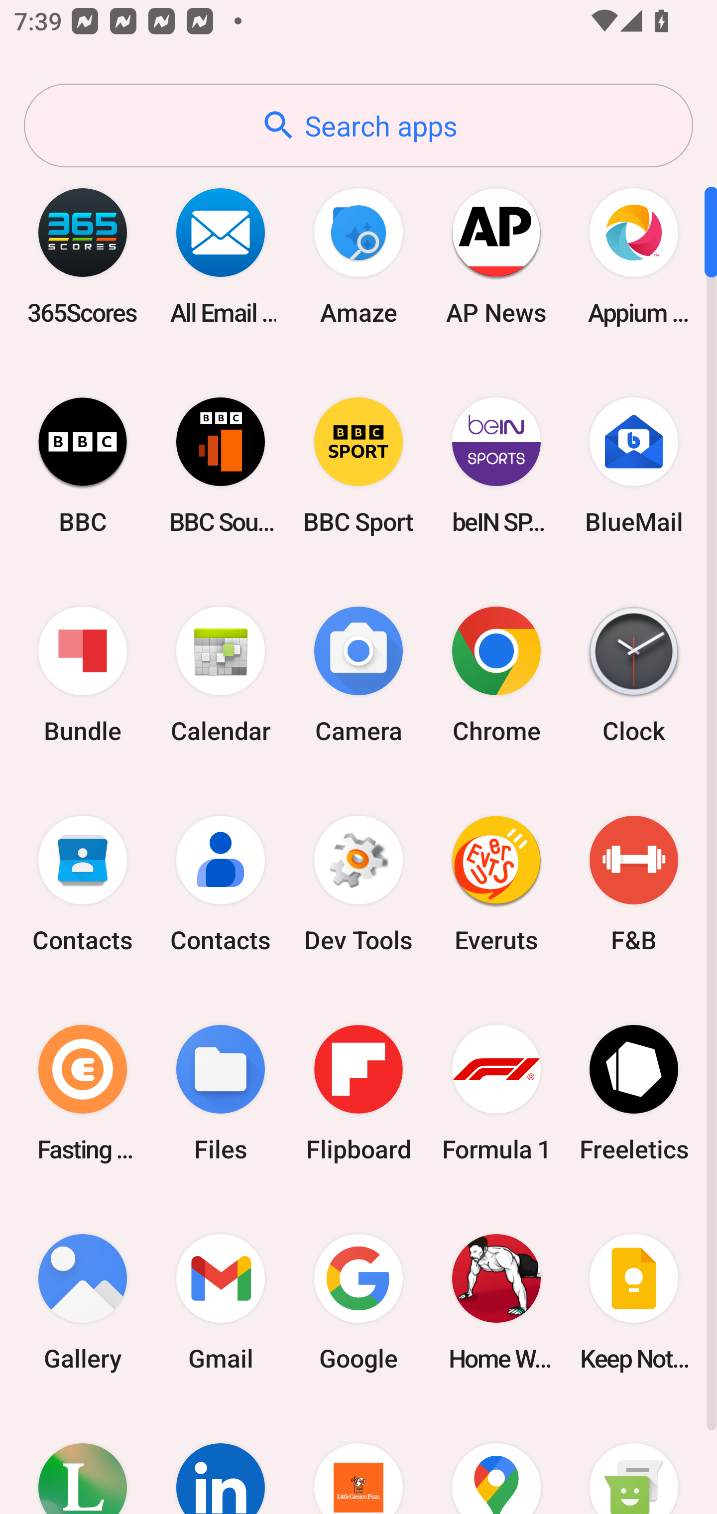 This screenshot has width=717, height=1514. What do you see at coordinates (83, 465) in the screenshot?
I see `BBC` at bounding box center [83, 465].